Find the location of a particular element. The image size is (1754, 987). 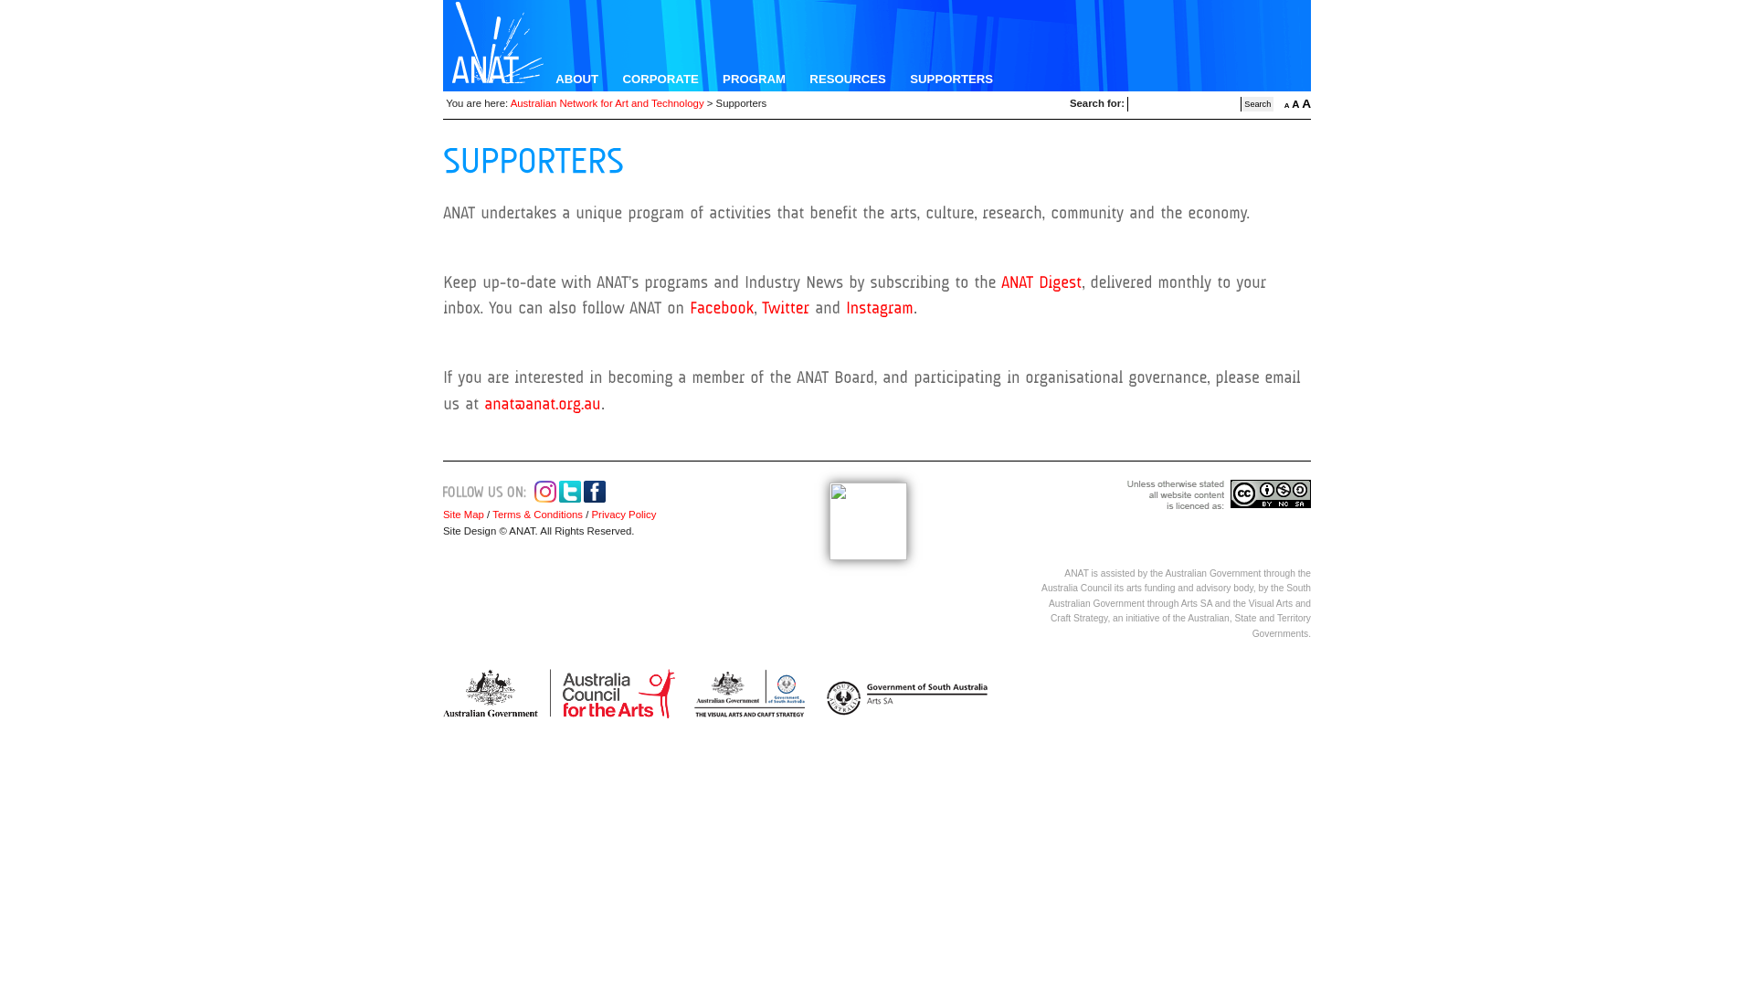

RESOURCES is located at coordinates (848, 79).